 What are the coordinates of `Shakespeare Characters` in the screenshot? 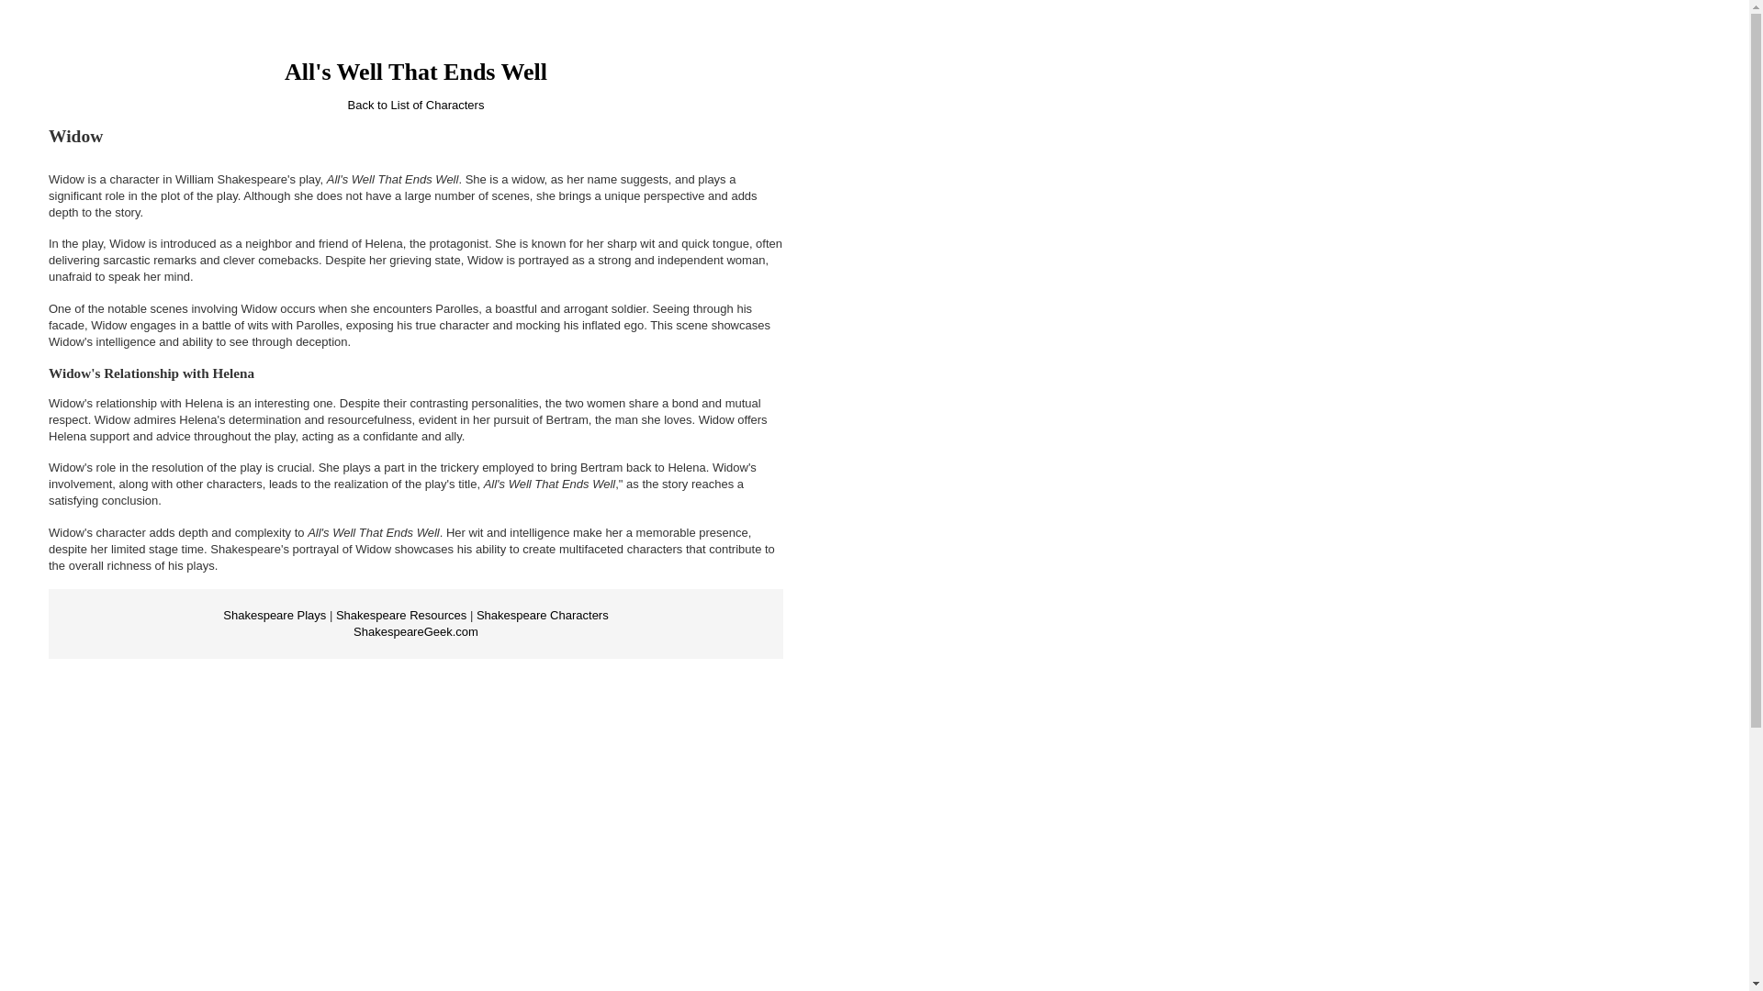 It's located at (542, 615).